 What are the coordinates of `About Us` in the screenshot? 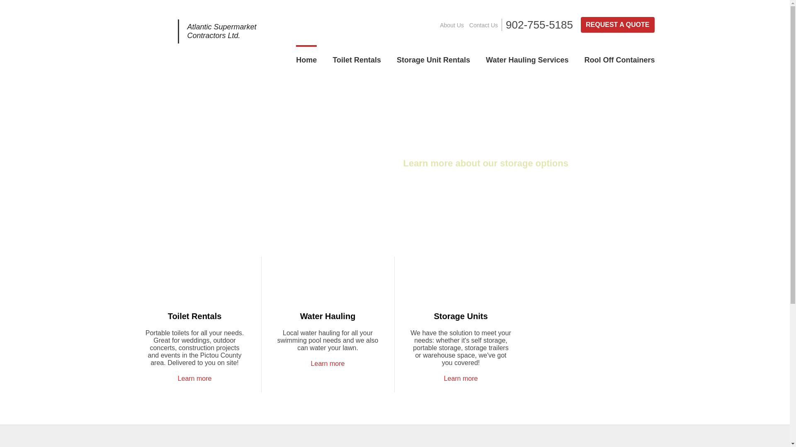 It's located at (452, 25).